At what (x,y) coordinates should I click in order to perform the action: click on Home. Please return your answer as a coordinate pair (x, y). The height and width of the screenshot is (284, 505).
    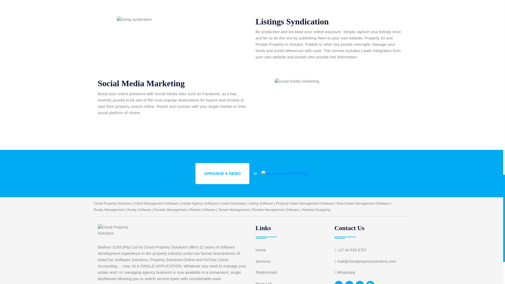
    Looking at the image, I should click on (261, 250).